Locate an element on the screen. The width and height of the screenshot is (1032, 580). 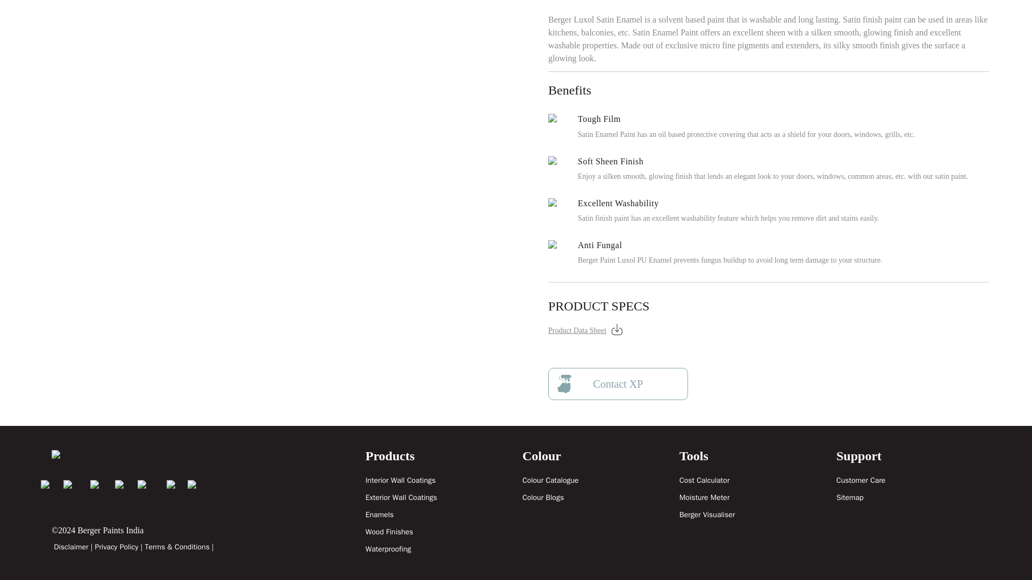
Enamels is located at coordinates (379, 514).